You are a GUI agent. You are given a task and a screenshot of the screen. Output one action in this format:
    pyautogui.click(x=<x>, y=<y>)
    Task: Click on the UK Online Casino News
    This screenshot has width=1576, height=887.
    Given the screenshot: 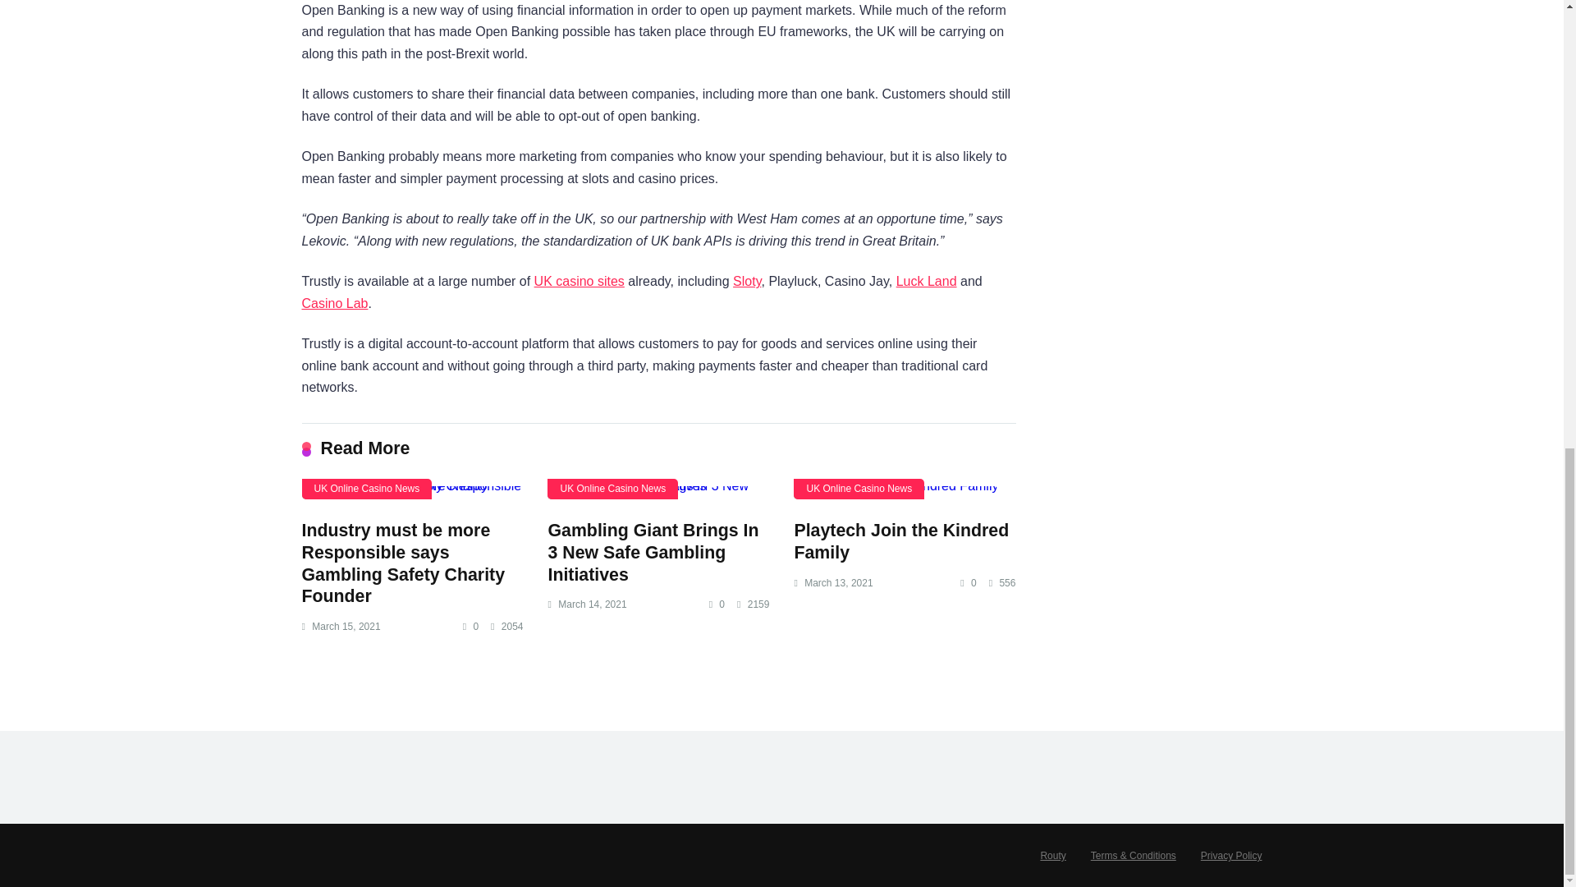 What is the action you would take?
    pyautogui.click(x=612, y=489)
    